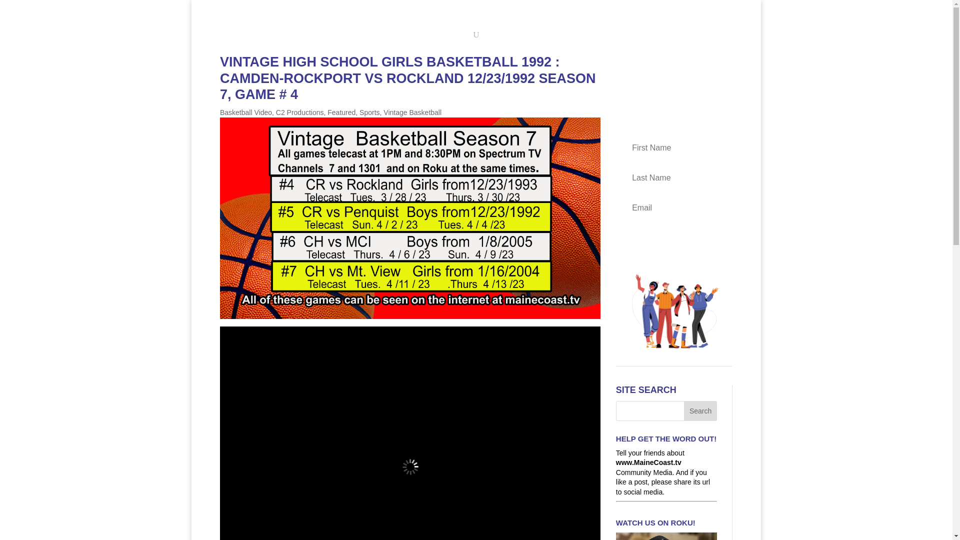 This screenshot has height=540, width=960. Describe the element at coordinates (341, 112) in the screenshot. I see `Featured` at that location.